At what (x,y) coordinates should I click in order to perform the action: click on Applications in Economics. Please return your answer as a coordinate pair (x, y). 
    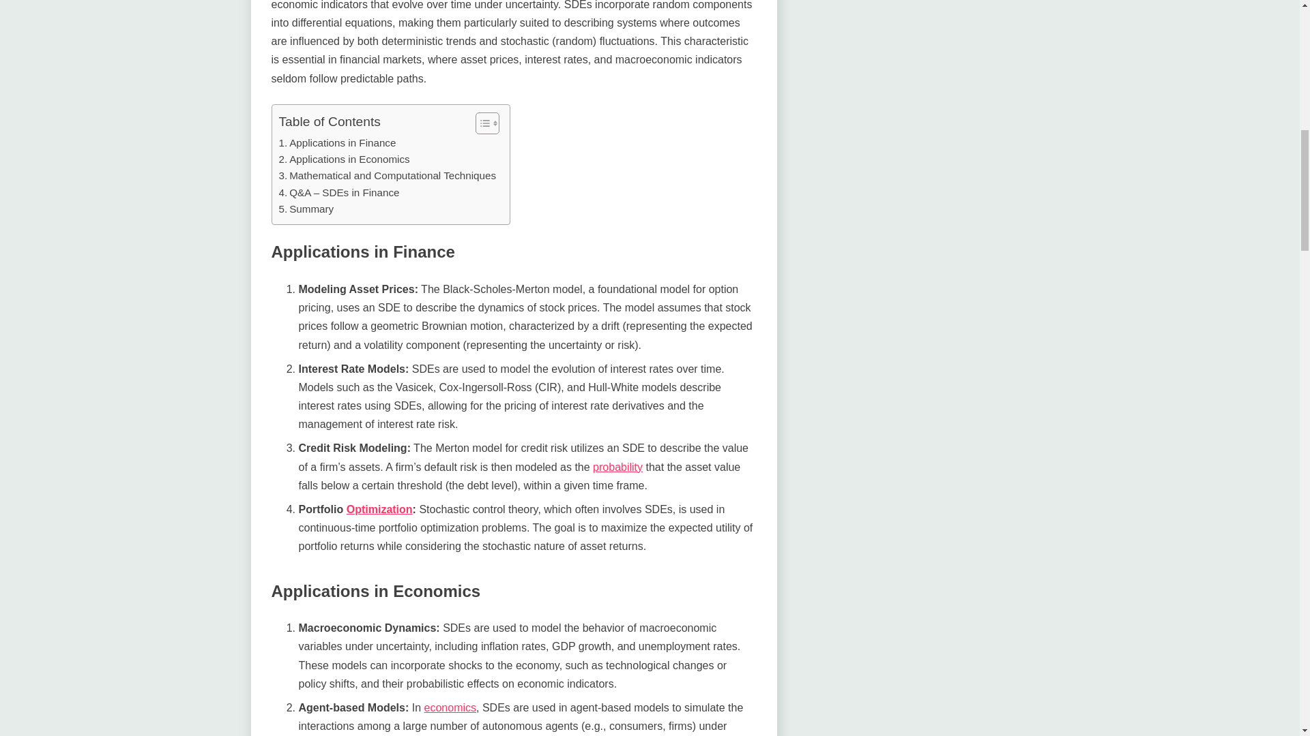
    Looking at the image, I should click on (343, 159).